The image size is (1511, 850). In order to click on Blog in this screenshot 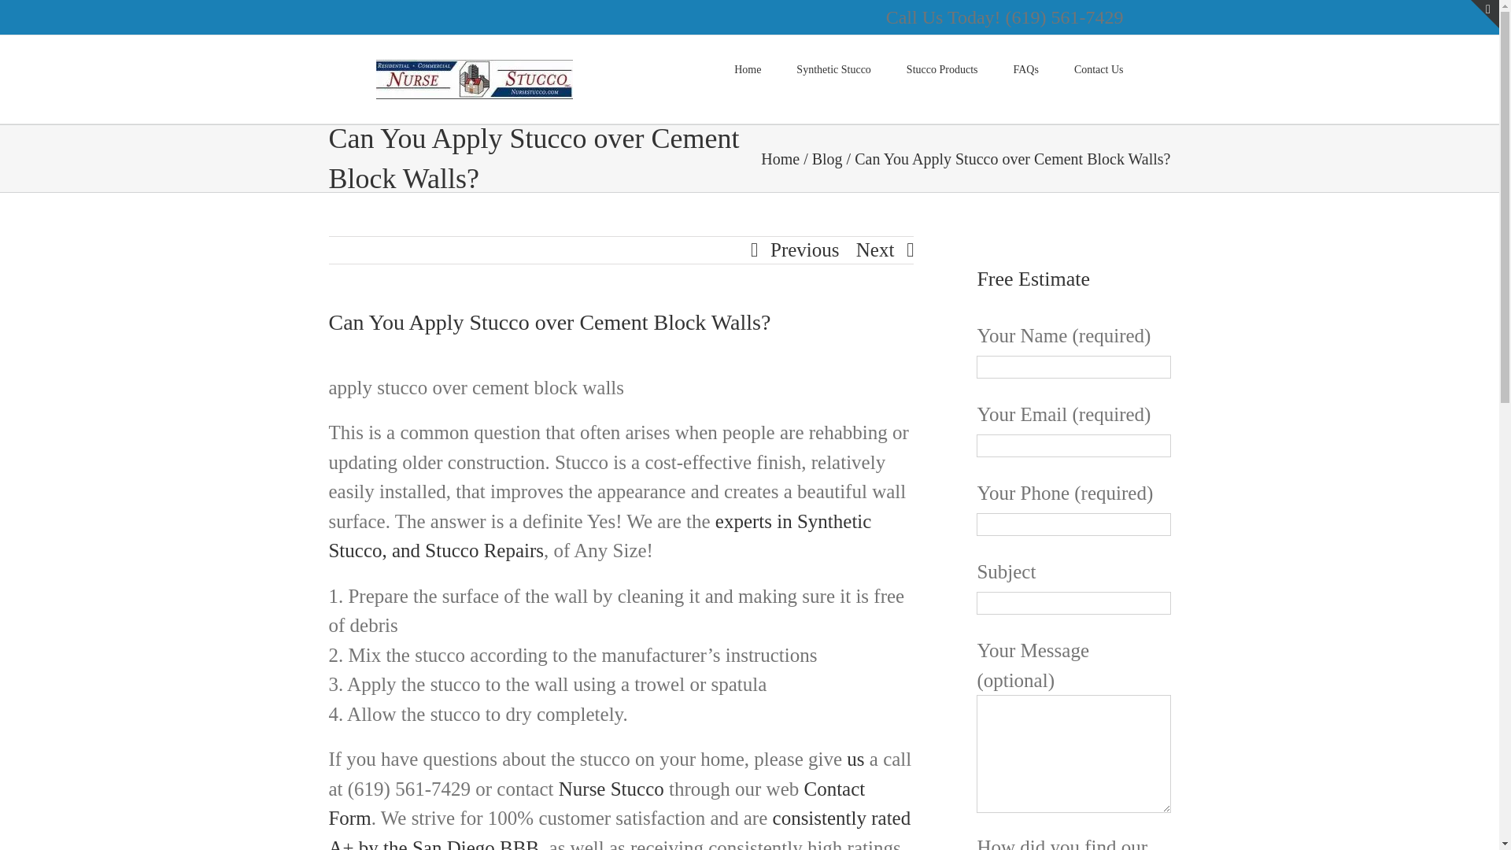, I will do `click(828, 157)`.